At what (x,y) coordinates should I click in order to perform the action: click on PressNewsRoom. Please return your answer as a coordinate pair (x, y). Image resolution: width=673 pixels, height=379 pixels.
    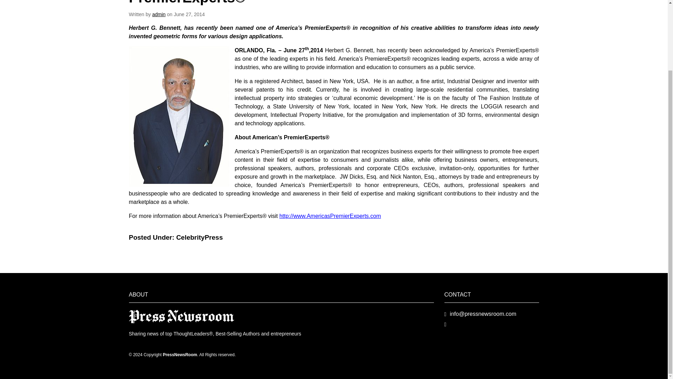
    Looking at the image, I should click on (182, 317).